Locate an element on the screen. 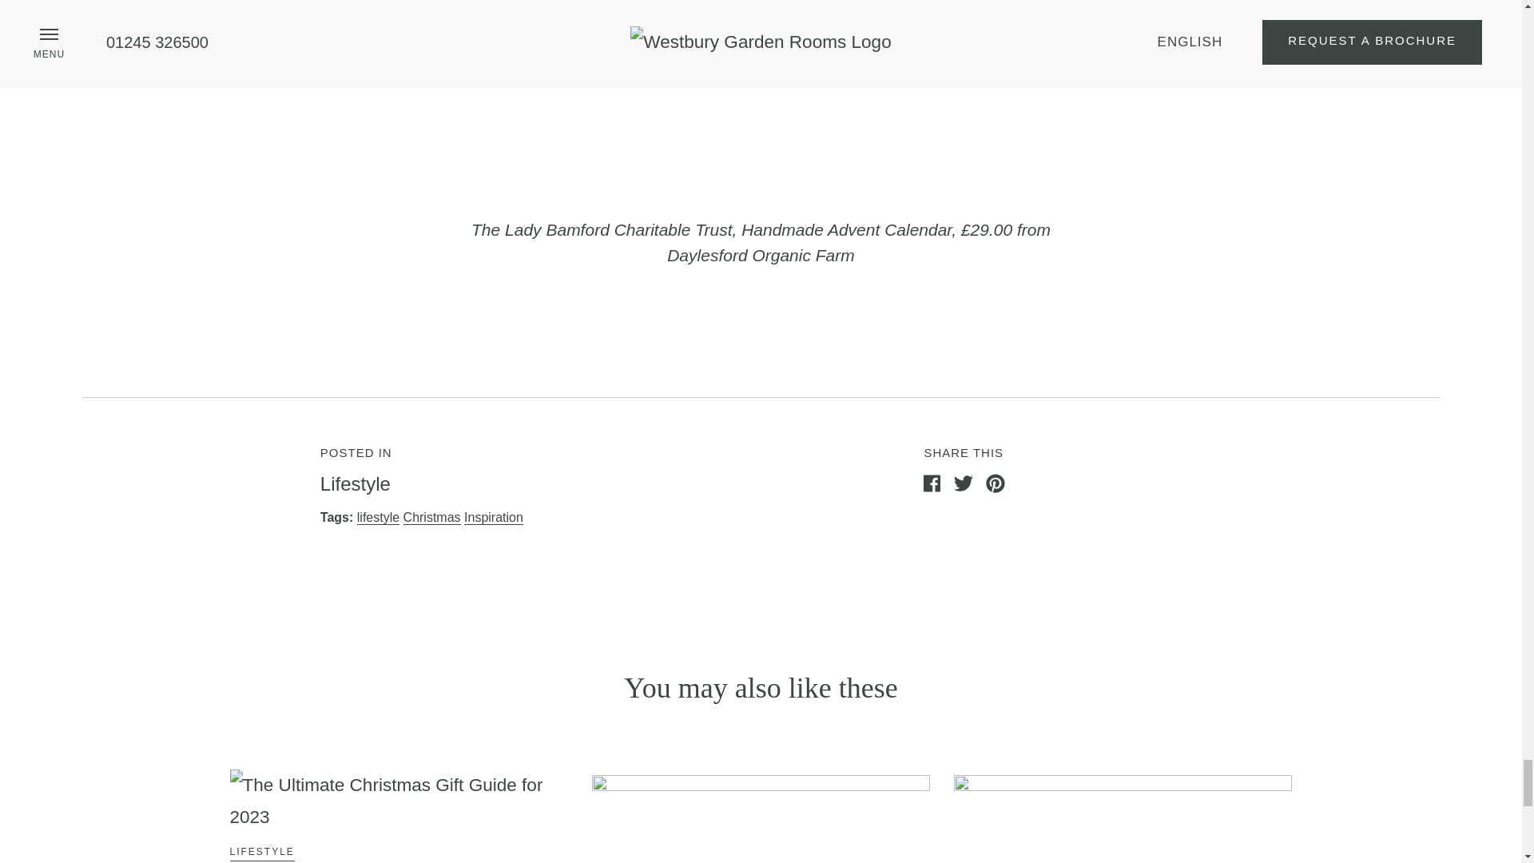 This screenshot has width=1534, height=863. How to extend a kitchen with an orangery is located at coordinates (1123, 854).